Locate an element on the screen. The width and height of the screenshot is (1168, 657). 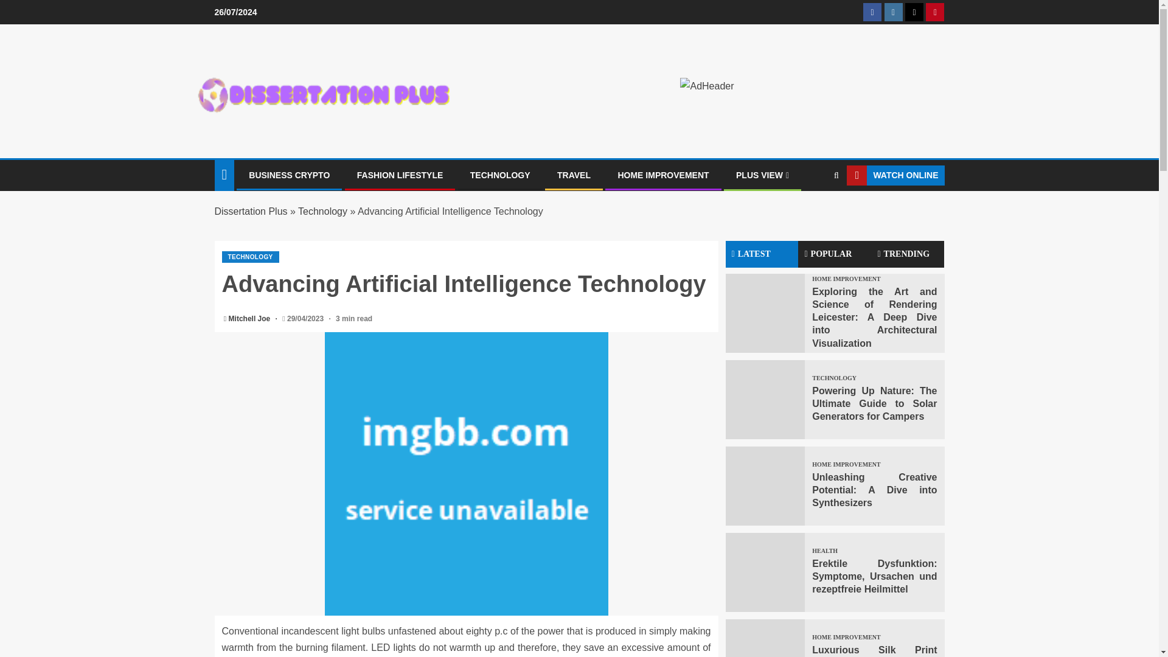
Unleashing Creative Potential: A Dive into Synthesizers is located at coordinates (765, 486).